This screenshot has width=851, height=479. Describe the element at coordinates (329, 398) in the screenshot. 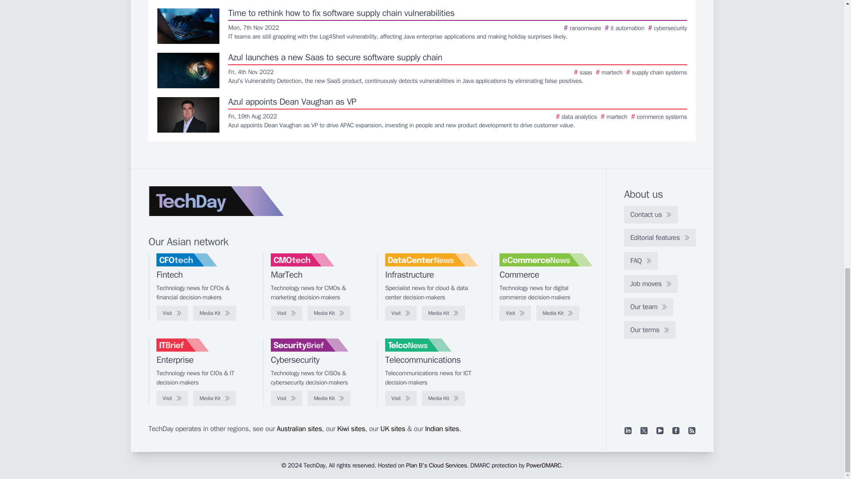

I see `Media Kit` at that location.